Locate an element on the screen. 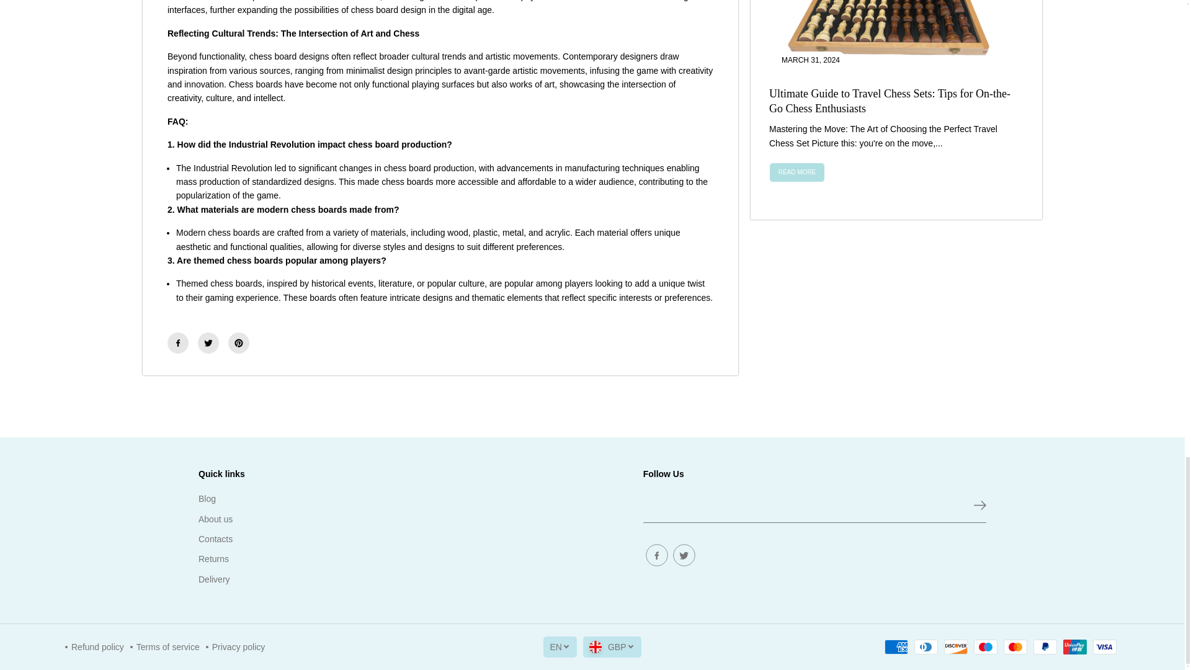 This screenshot has height=670, width=1191. Twitter is located at coordinates (208, 342).